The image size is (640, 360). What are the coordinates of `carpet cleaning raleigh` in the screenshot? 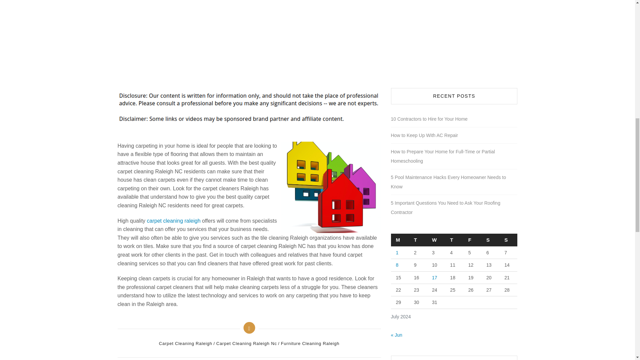 It's located at (174, 221).